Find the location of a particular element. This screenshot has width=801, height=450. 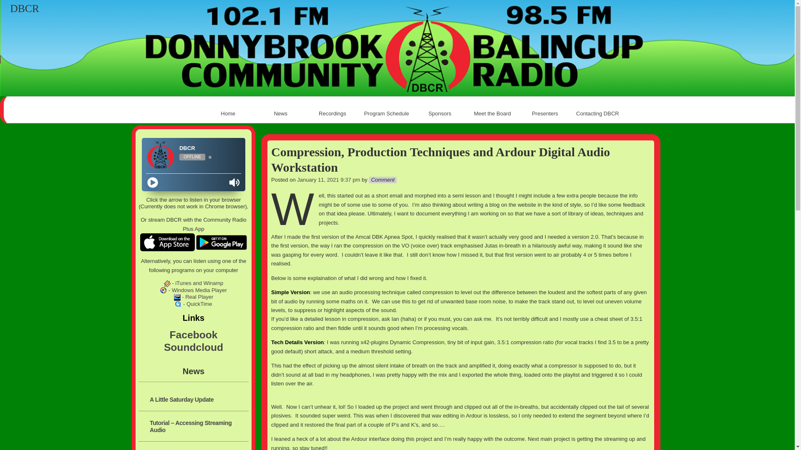

DBCR is located at coordinates (25, 9).